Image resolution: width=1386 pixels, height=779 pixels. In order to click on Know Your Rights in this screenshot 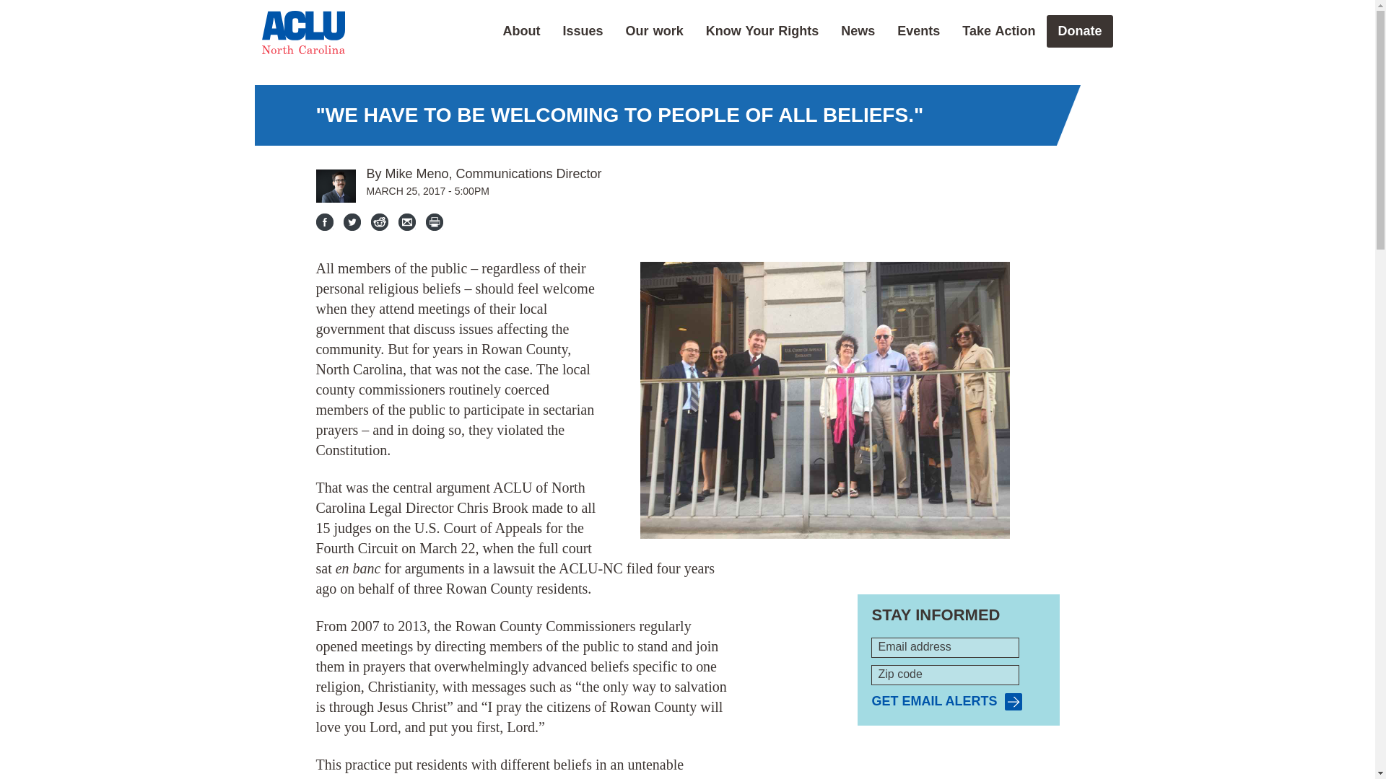, I will do `click(762, 30)`.